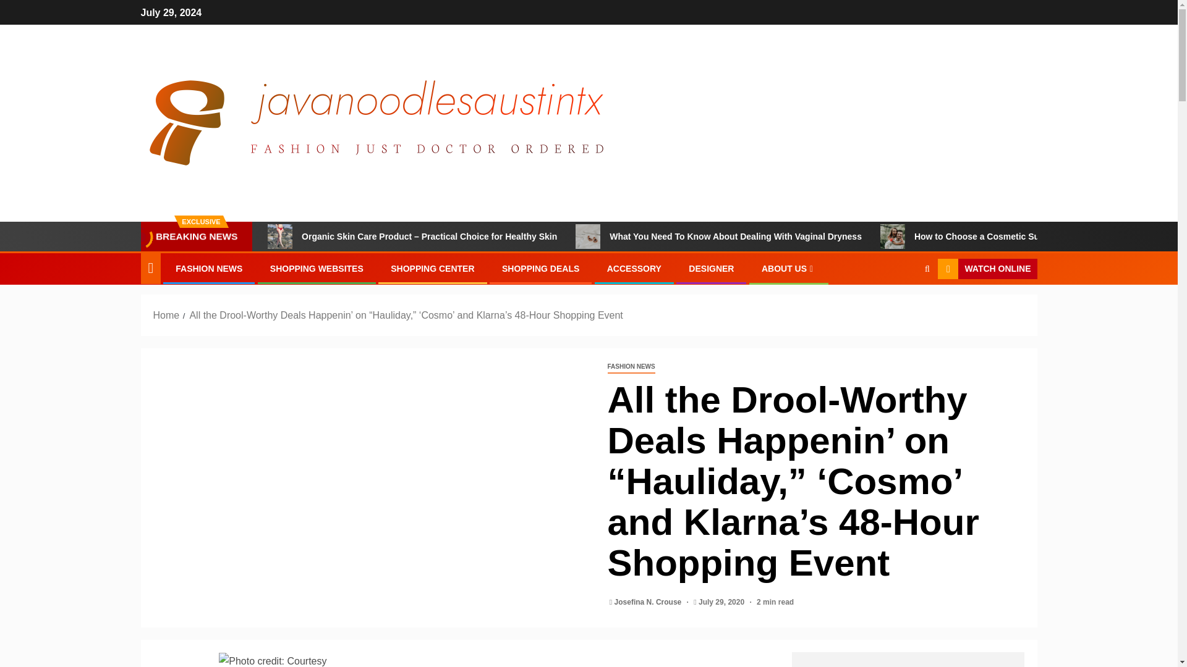  What do you see at coordinates (634, 268) in the screenshot?
I see `ACCESSORY` at bounding box center [634, 268].